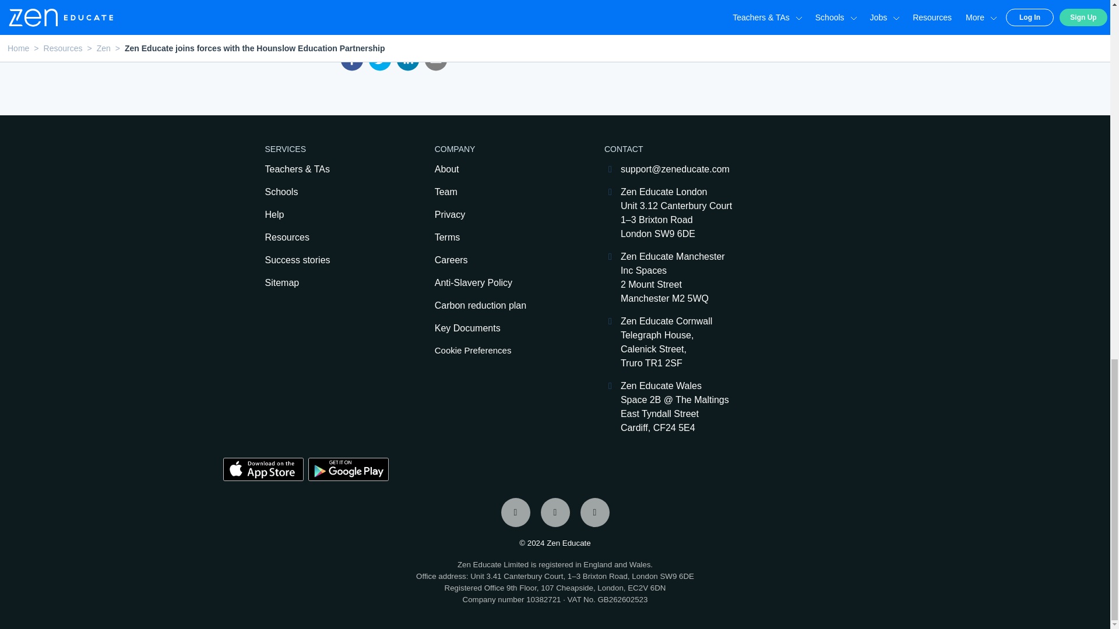 The image size is (1119, 629). Describe the element at coordinates (499, 305) in the screenshot. I see `Carbon reduction plan` at that location.